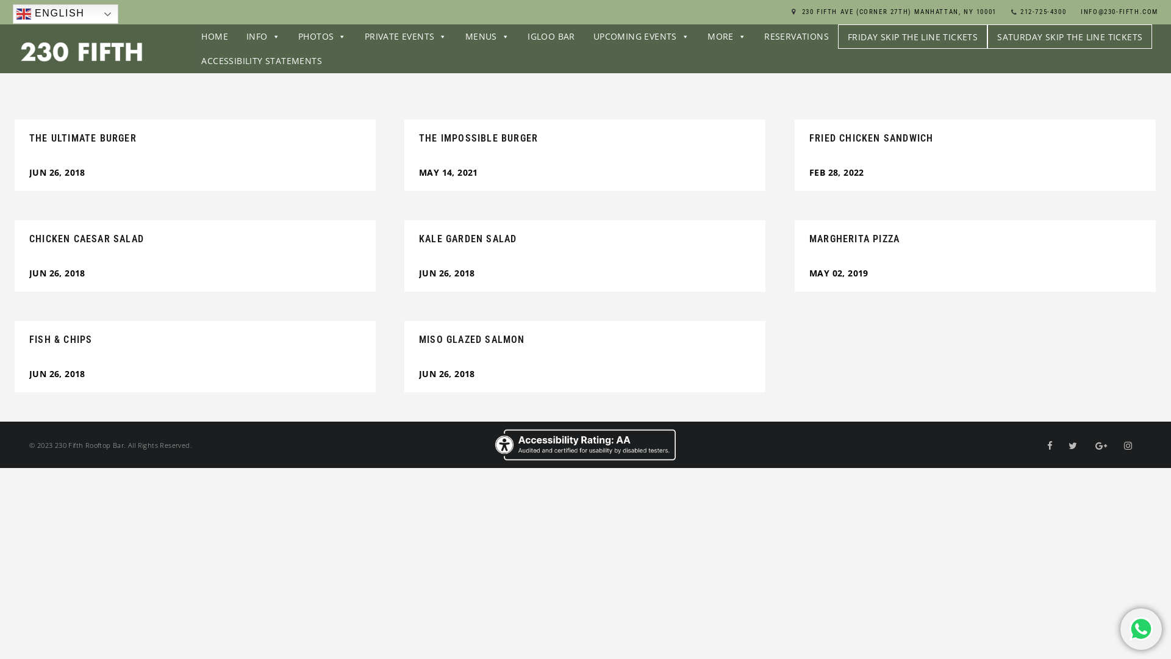 Image resolution: width=1171 pixels, height=659 pixels. I want to click on PHOTOS, so click(322, 37).